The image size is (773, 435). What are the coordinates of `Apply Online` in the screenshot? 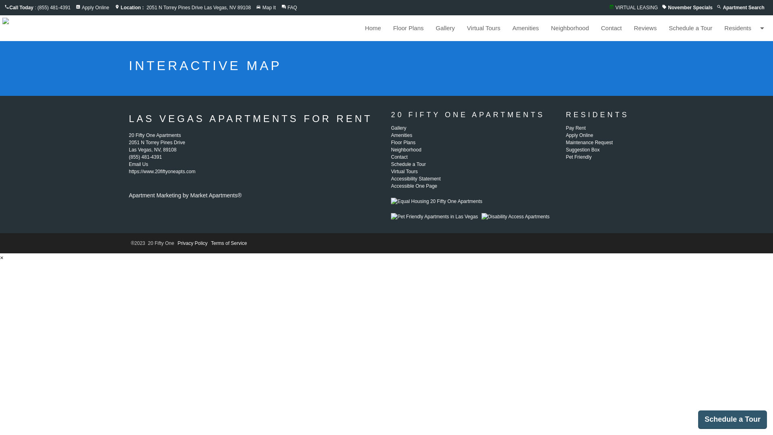 It's located at (95, 8).